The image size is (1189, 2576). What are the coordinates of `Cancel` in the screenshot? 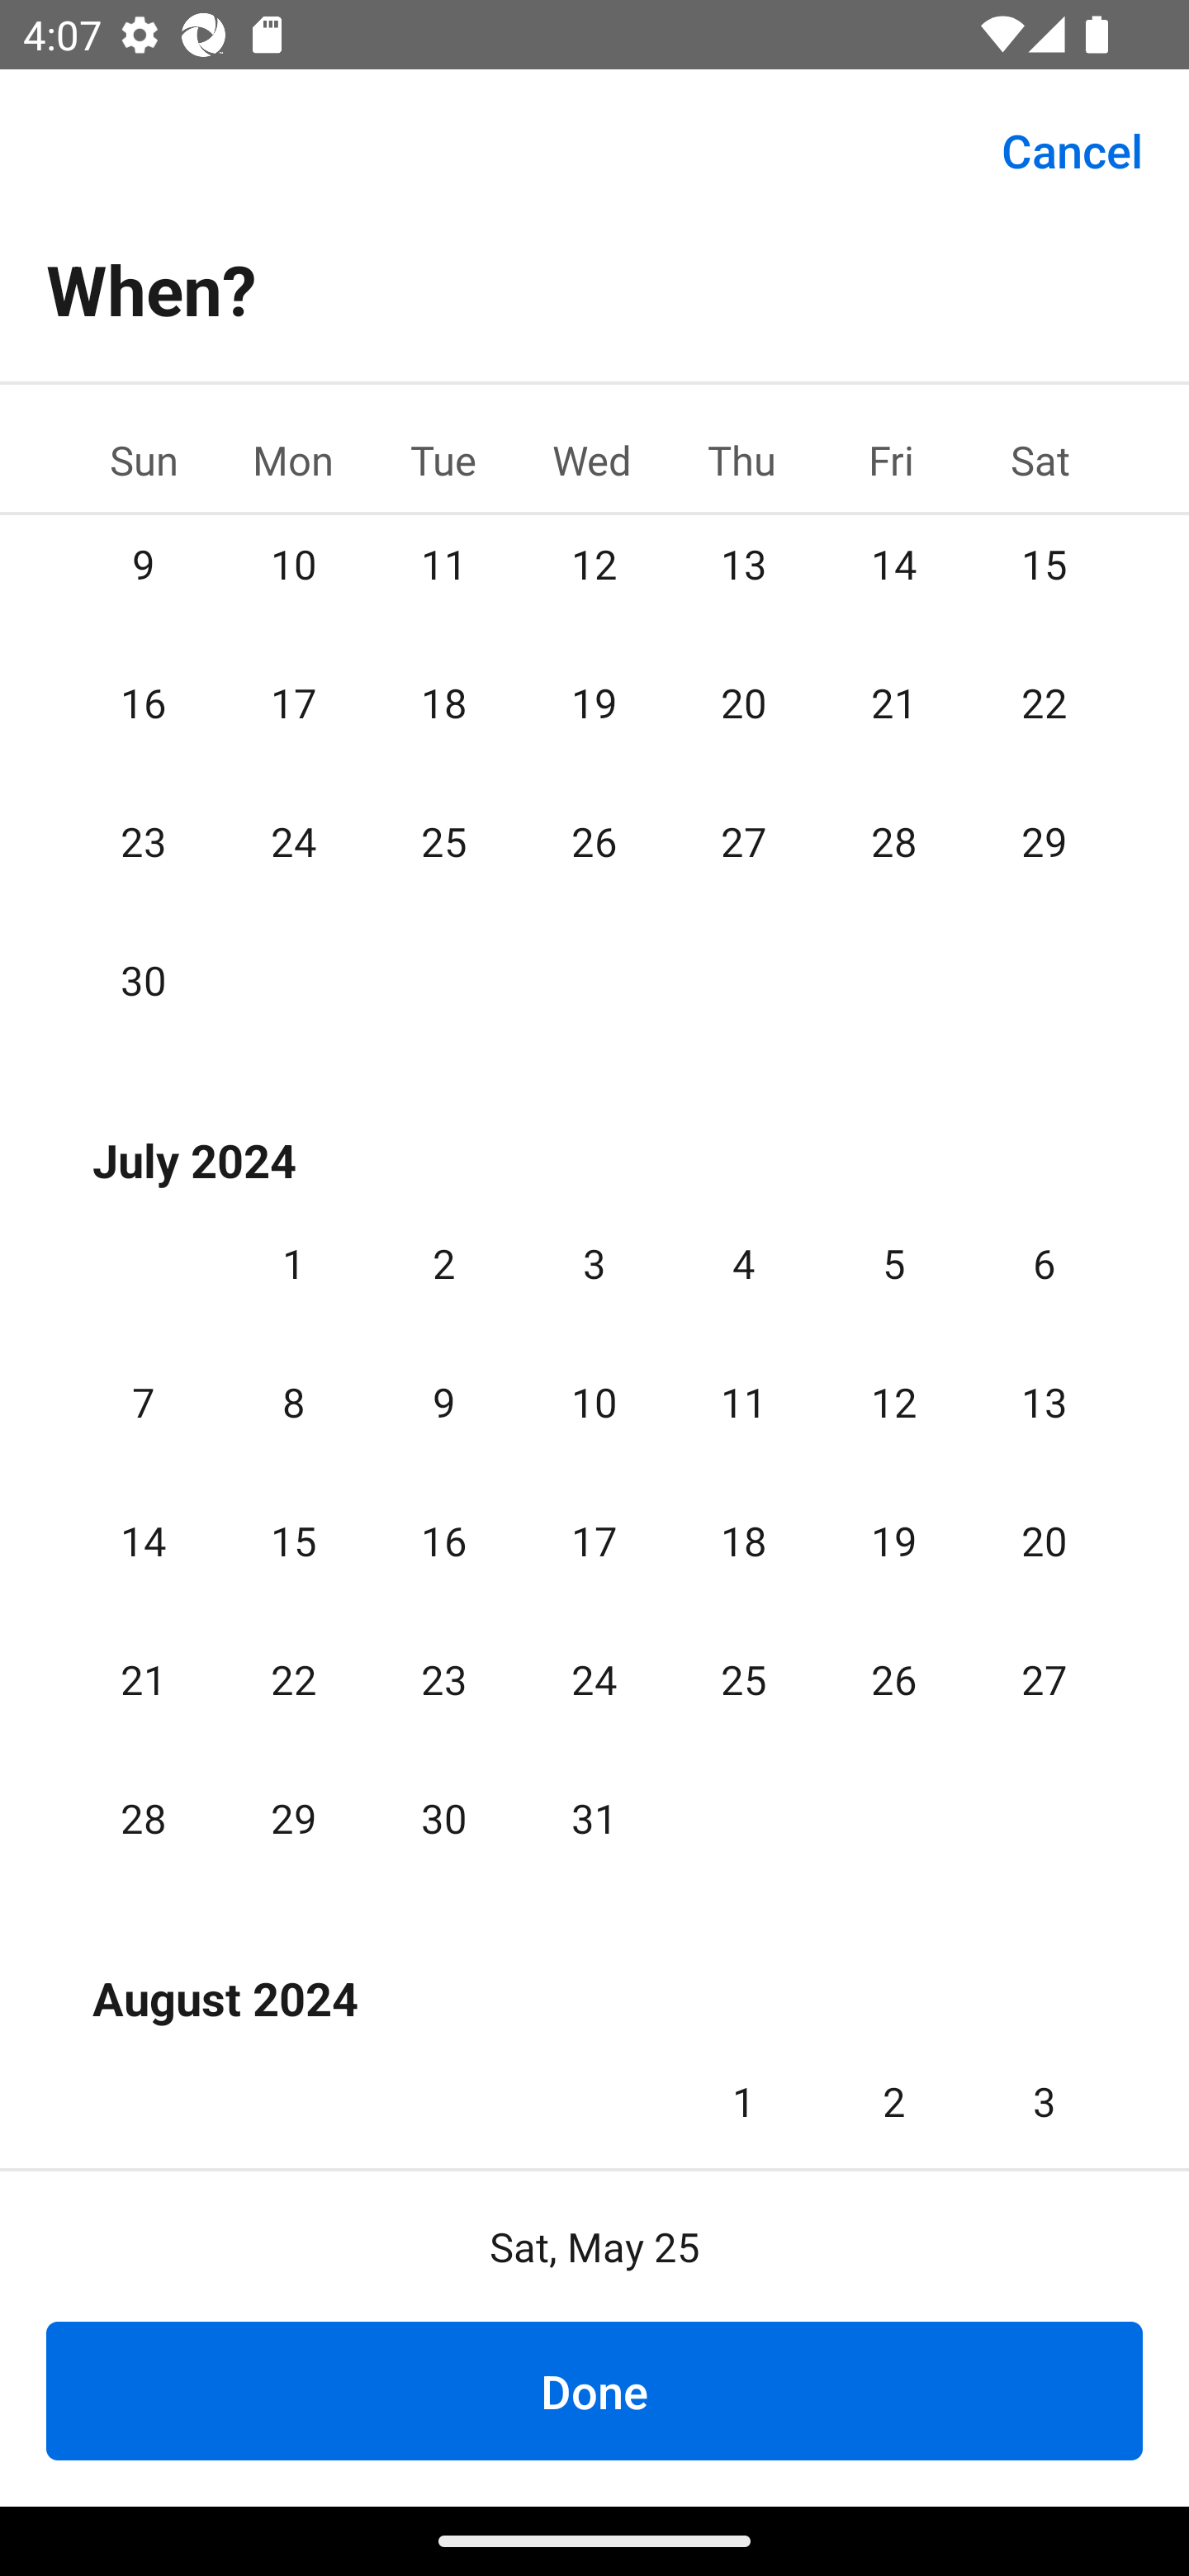 It's located at (1072, 149).